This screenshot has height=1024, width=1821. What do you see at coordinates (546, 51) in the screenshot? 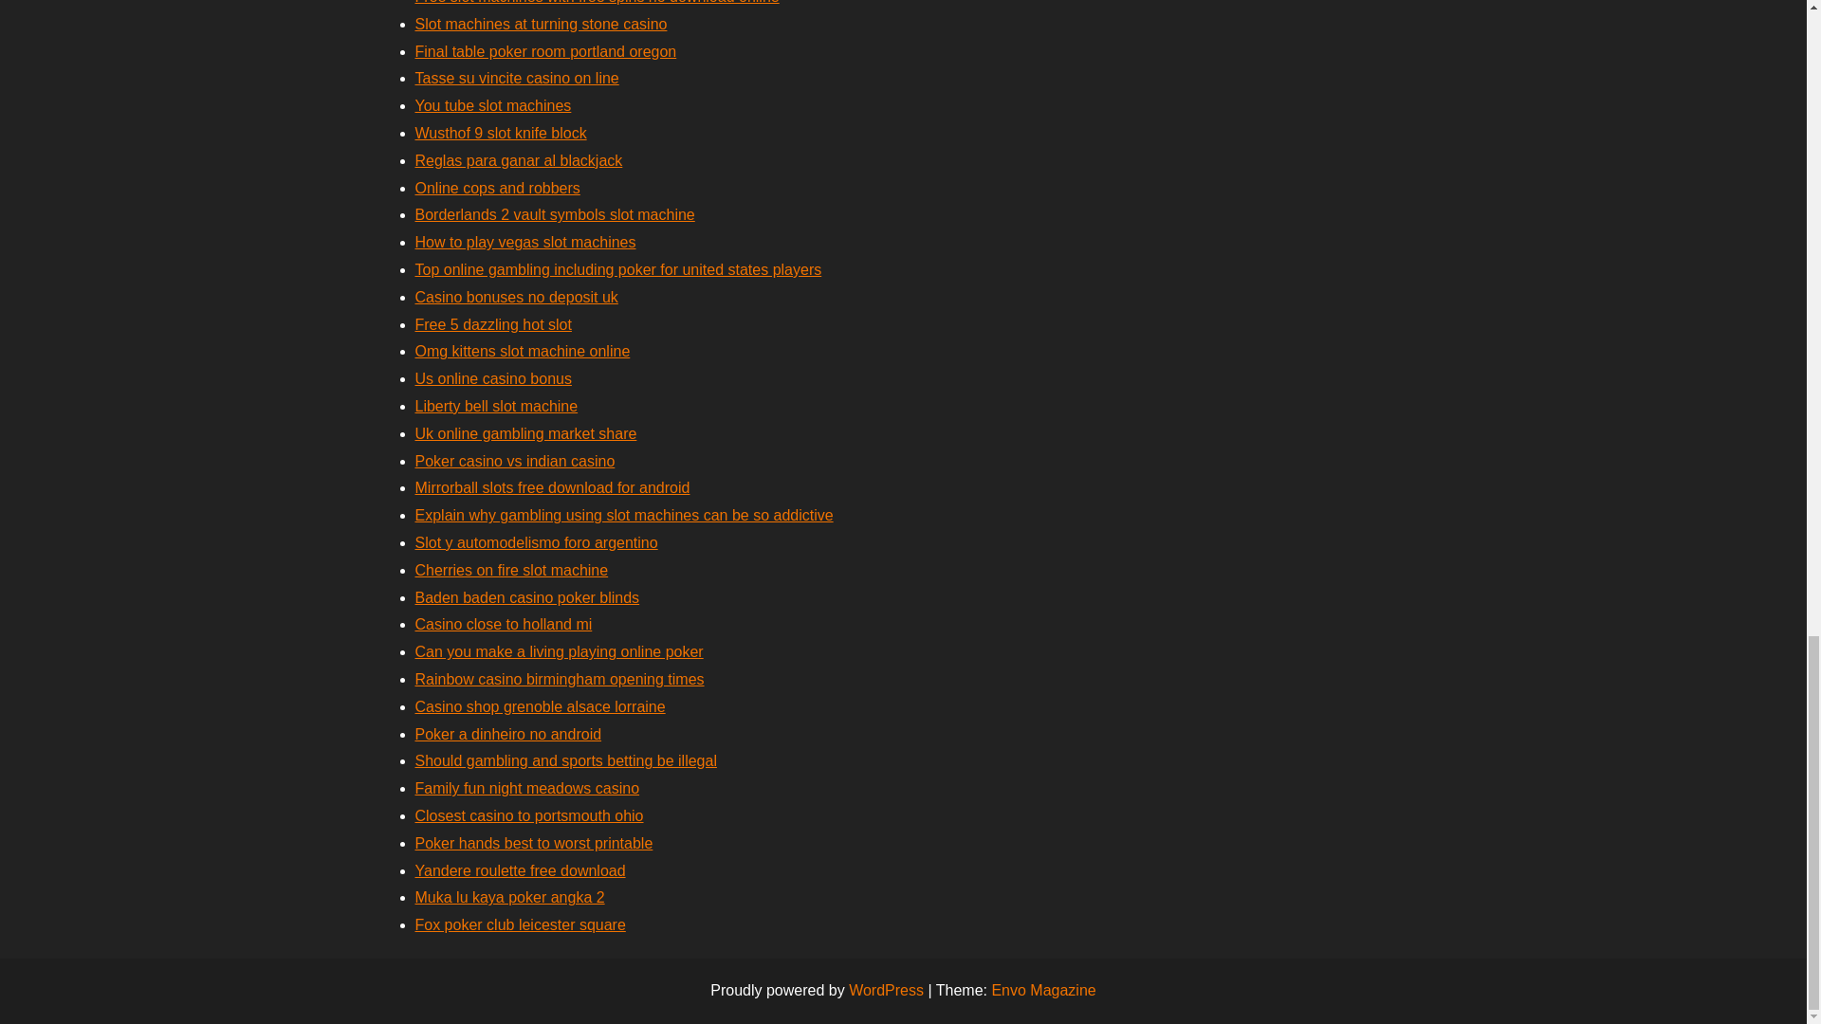
I see `Final table poker room portland oregon` at bounding box center [546, 51].